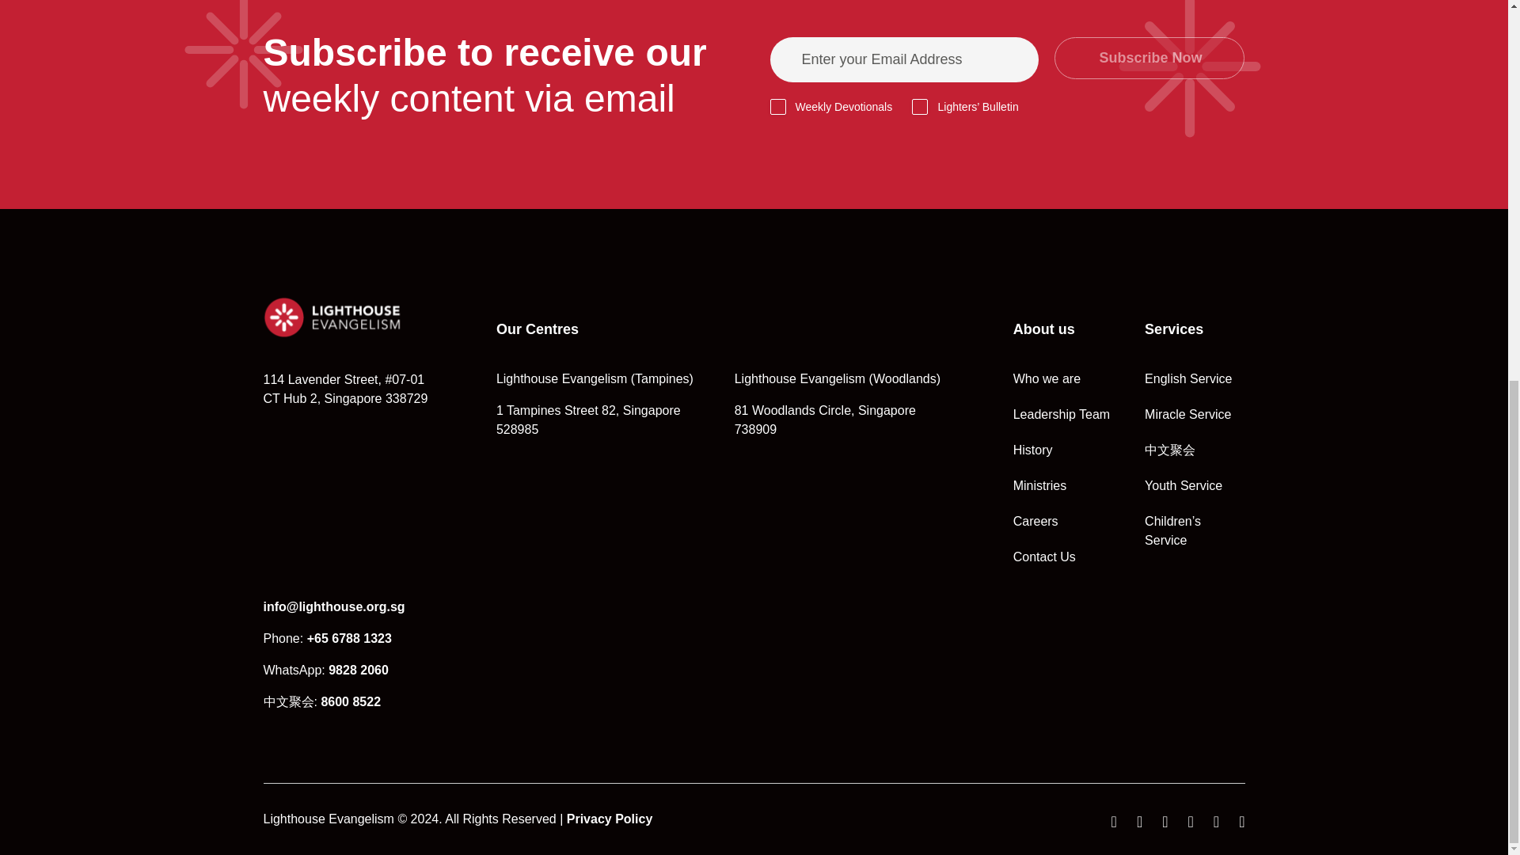 The height and width of the screenshot is (855, 1520). I want to click on Subscribe Now, so click(1149, 59).